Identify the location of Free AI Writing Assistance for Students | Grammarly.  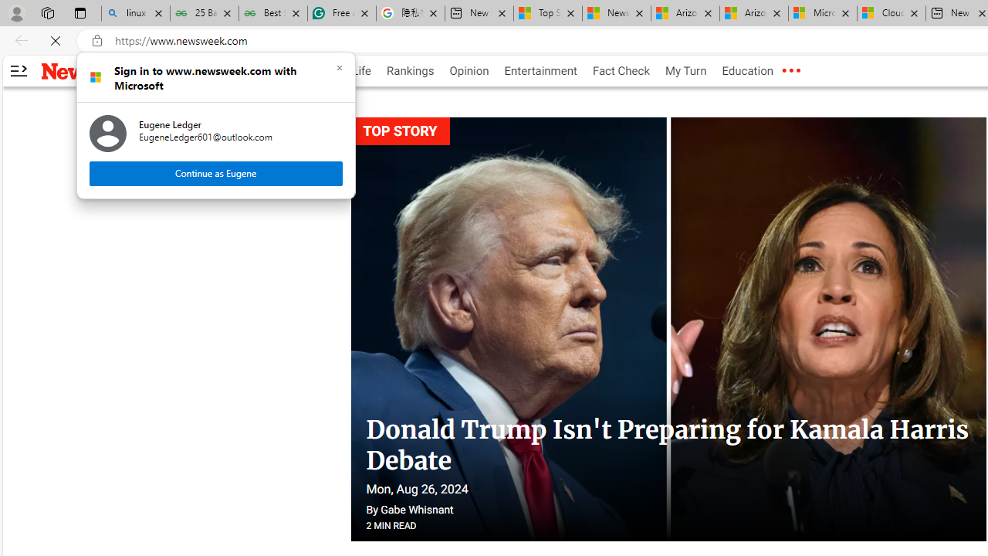
(342, 14).